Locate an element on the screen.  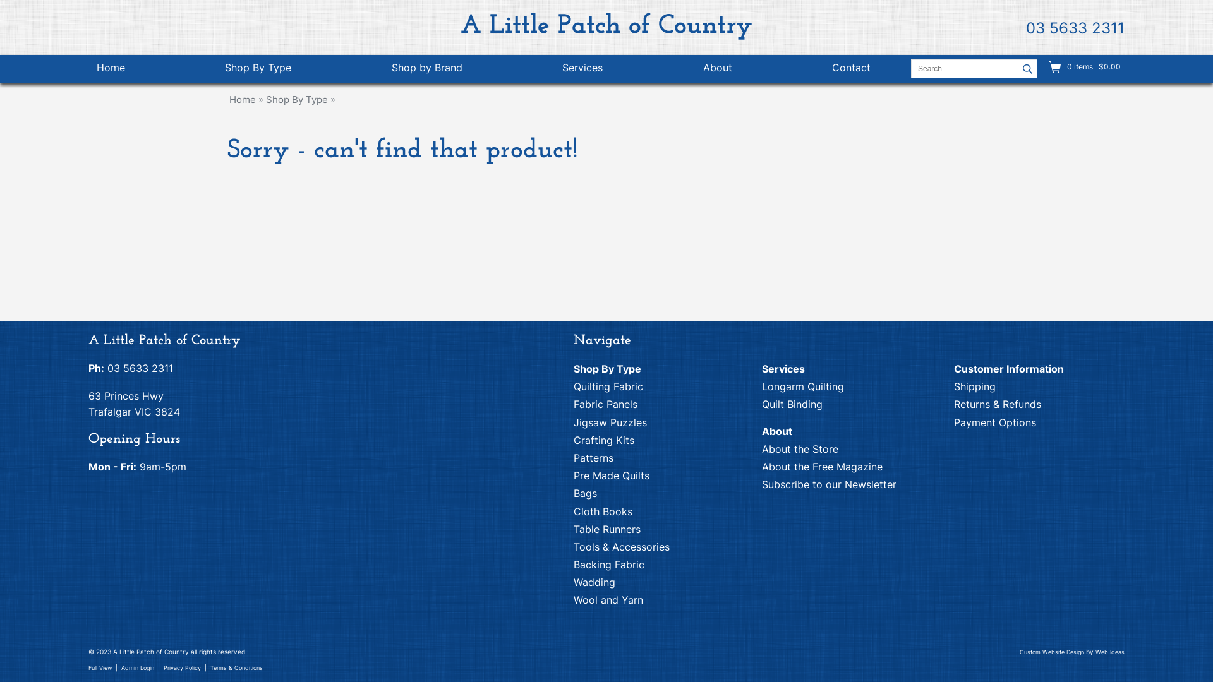
Jigsaw Puzzles is located at coordinates (610, 422).